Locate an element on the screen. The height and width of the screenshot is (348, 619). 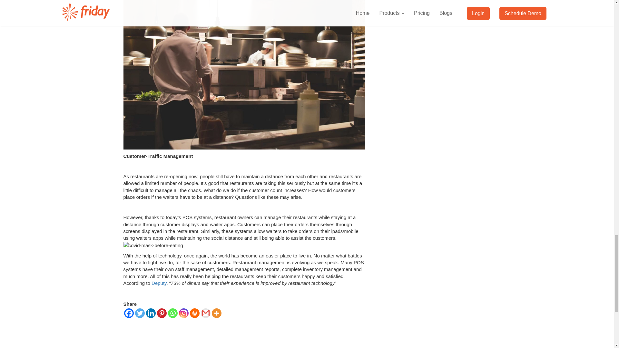
Instagram is located at coordinates (183, 313).